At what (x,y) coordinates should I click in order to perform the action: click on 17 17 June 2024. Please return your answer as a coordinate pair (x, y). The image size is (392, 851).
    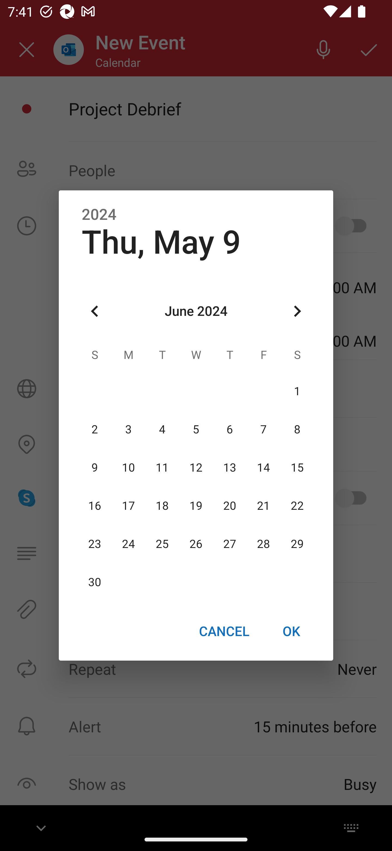
    Looking at the image, I should click on (128, 506).